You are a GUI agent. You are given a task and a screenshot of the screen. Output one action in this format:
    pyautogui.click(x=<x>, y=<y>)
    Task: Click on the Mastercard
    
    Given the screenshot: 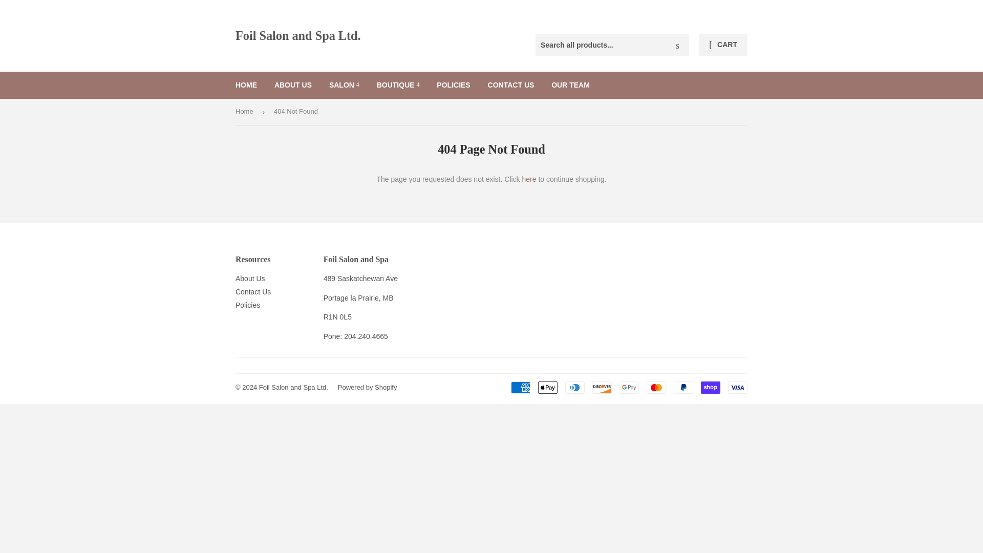 What is the action you would take?
    pyautogui.click(x=656, y=387)
    